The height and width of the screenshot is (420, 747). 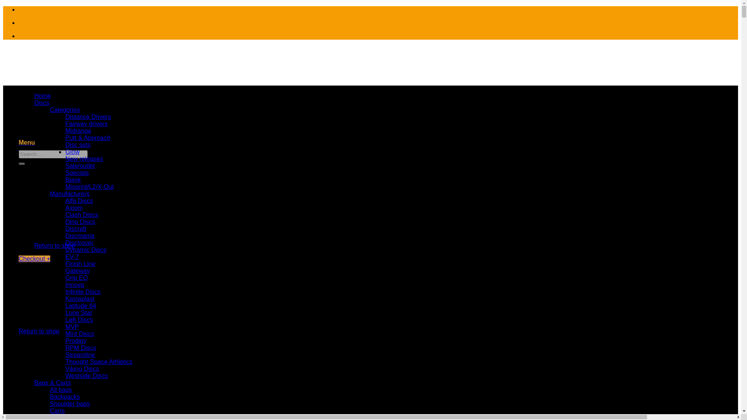 I want to click on Finish Line, so click(x=80, y=264).